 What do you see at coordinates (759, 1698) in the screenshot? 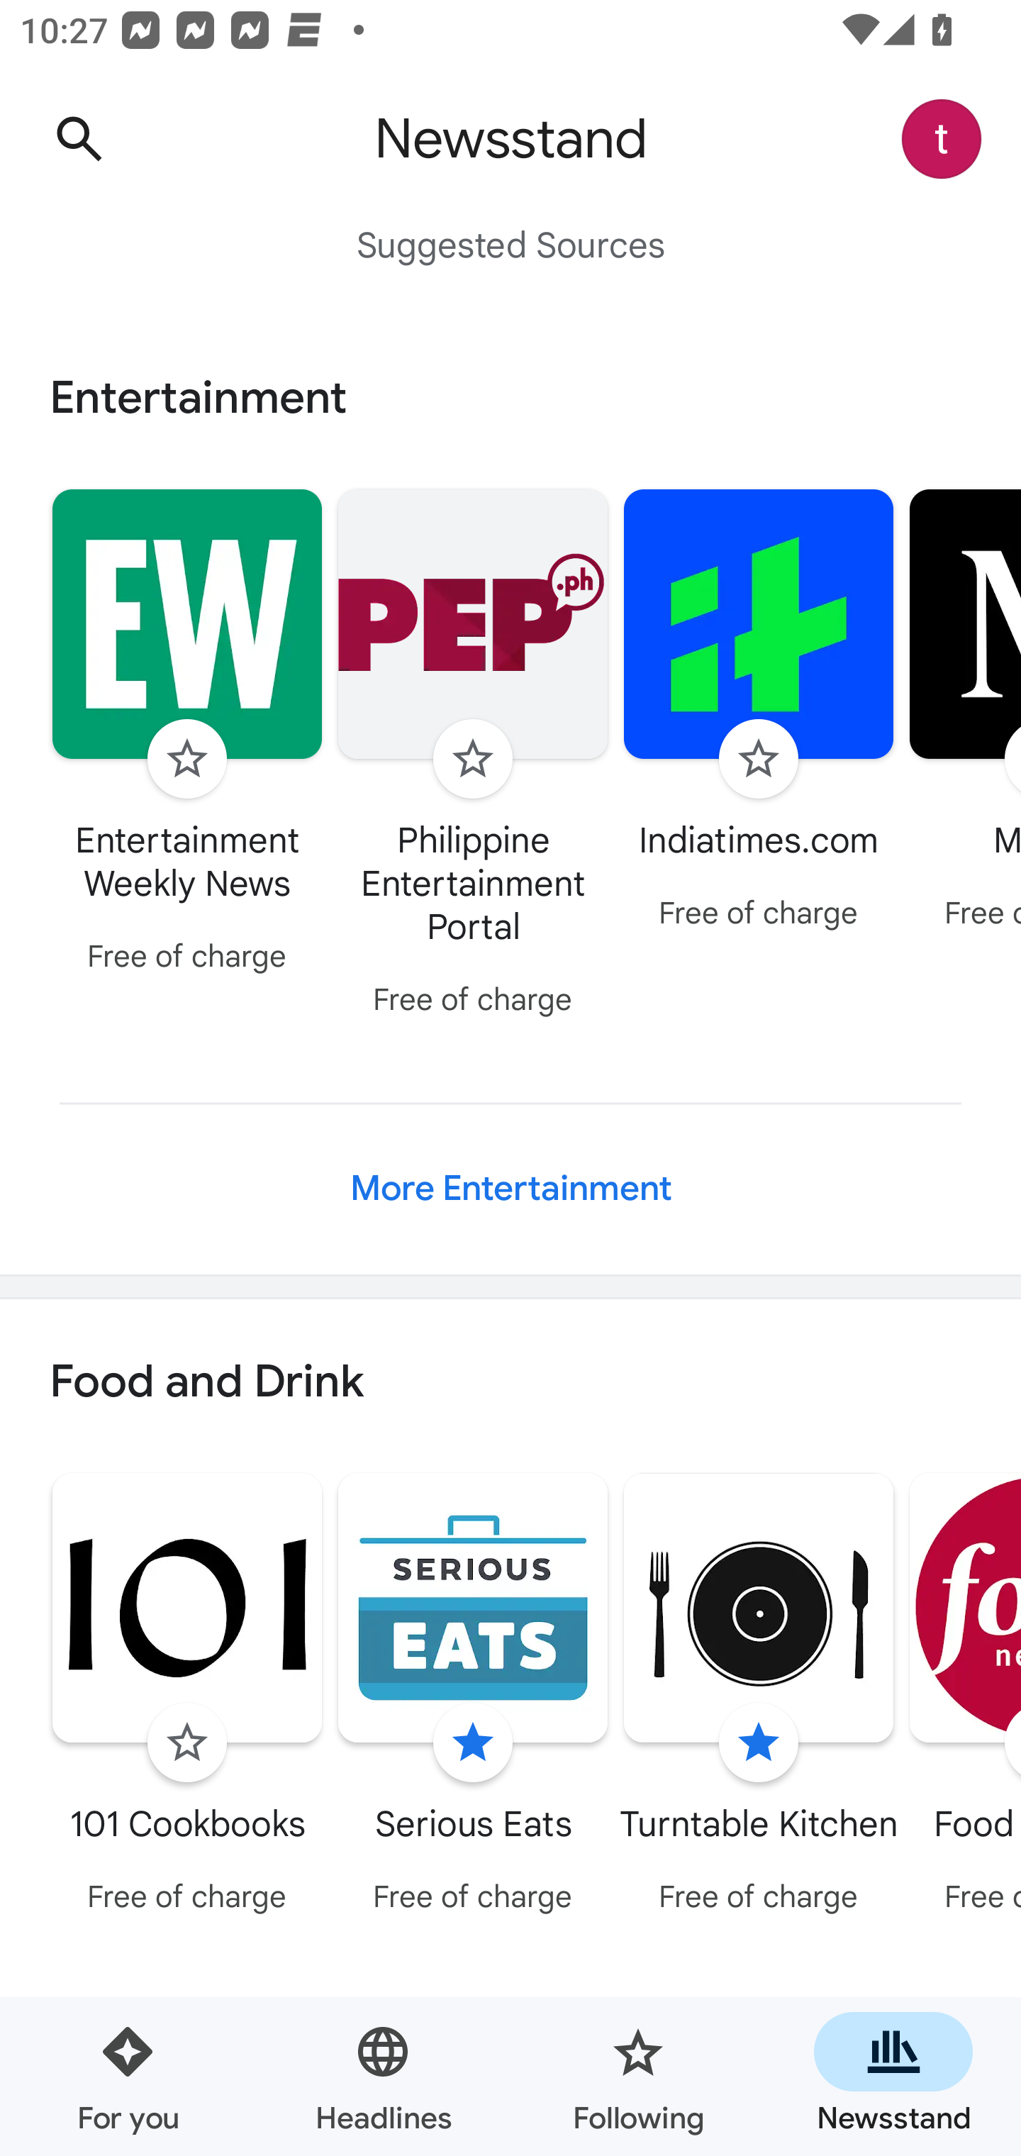
I see `Unfollow Turntable Kitchen Free of charge` at bounding box center [759, 1698].